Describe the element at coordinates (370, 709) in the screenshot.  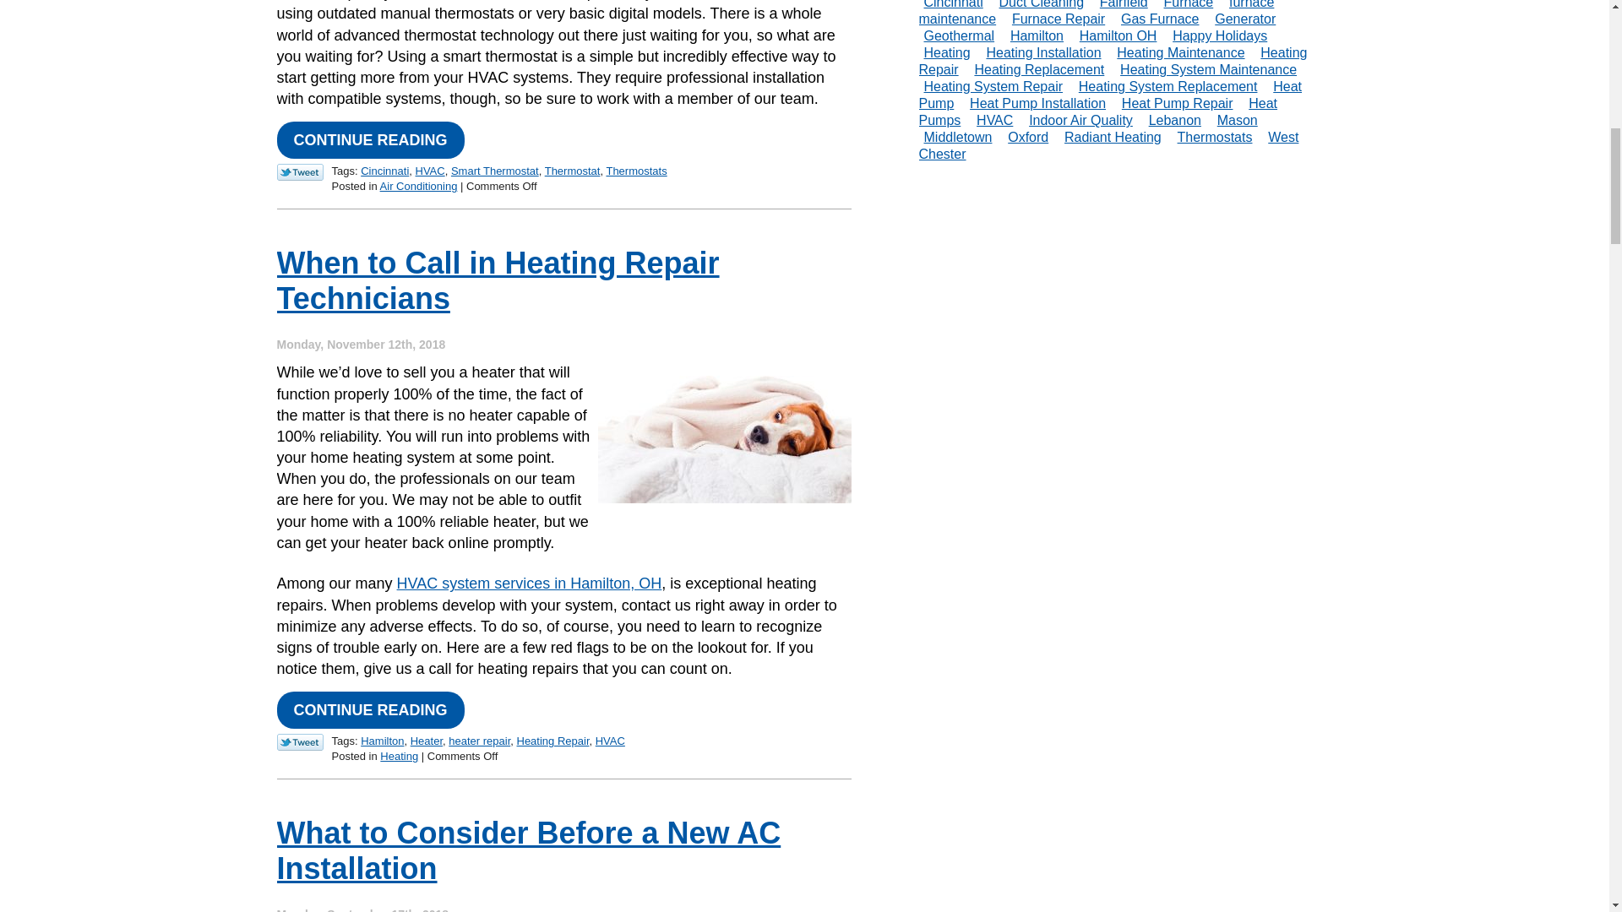
I see `Permanent Link to When to Call in Heating Repair Technicians` at that location.